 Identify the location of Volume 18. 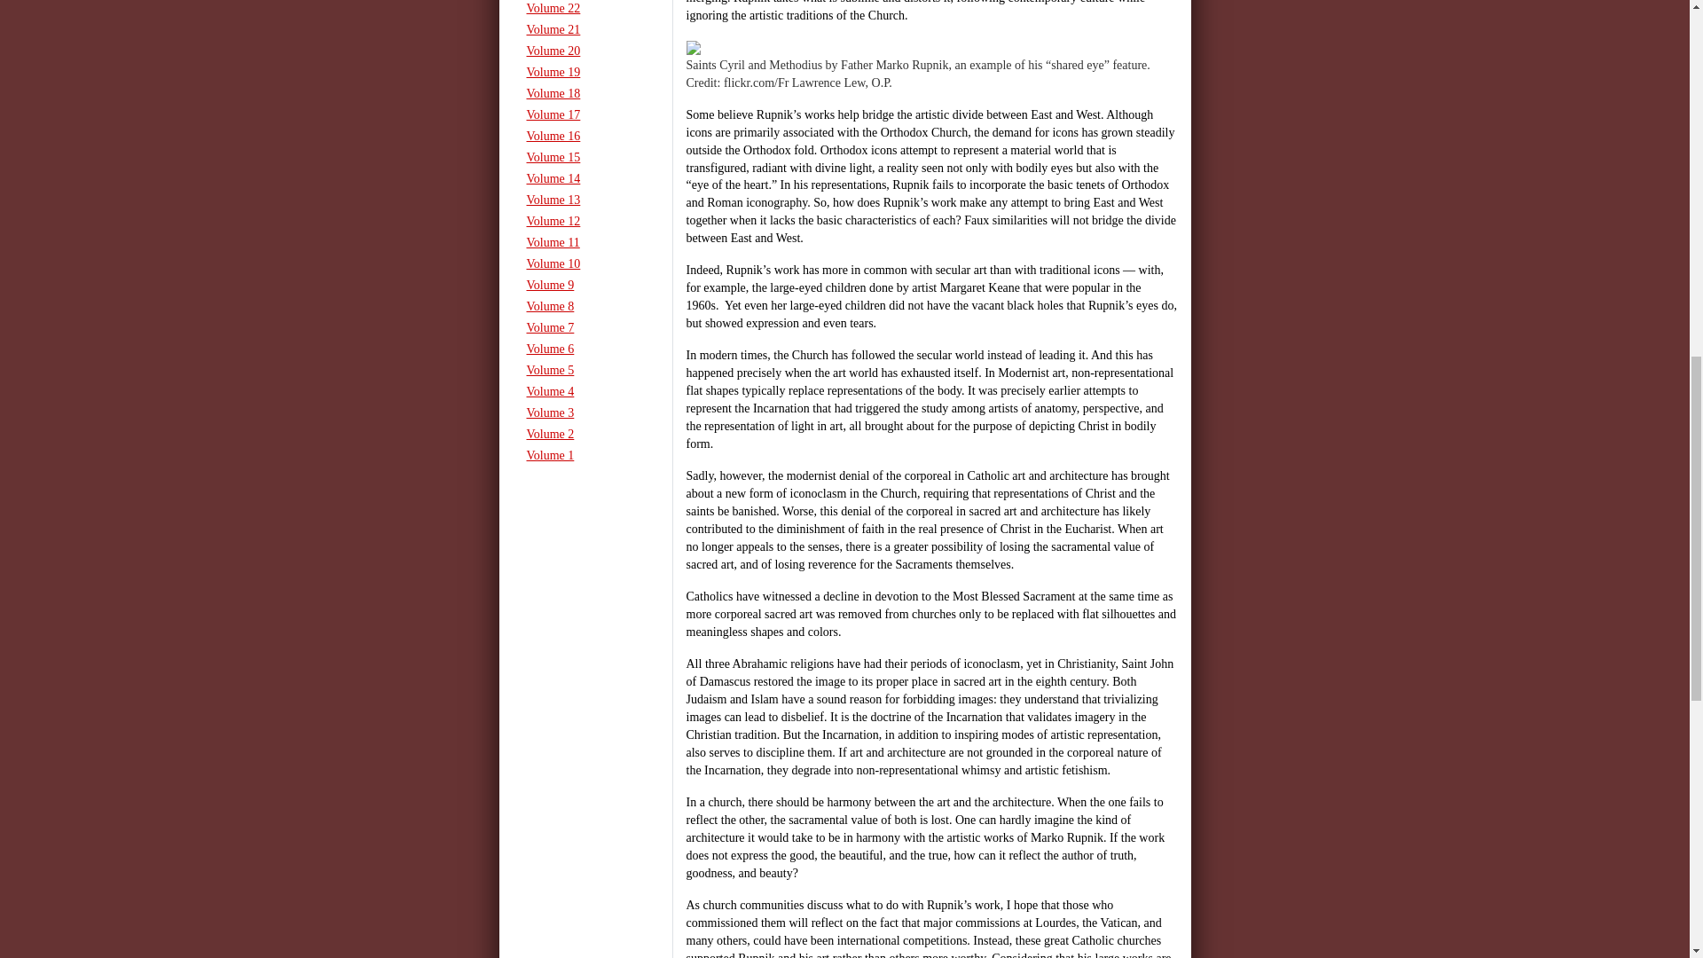
(585, 93).